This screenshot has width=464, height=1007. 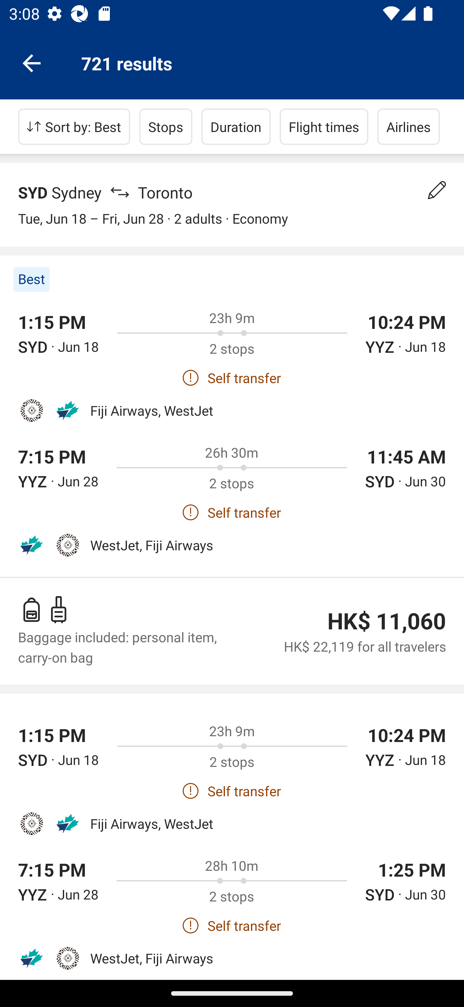 What do you see at coordinates (74, 127) in the screenshot?
I see `Sort by: Best` at bounding box center [74, 127].